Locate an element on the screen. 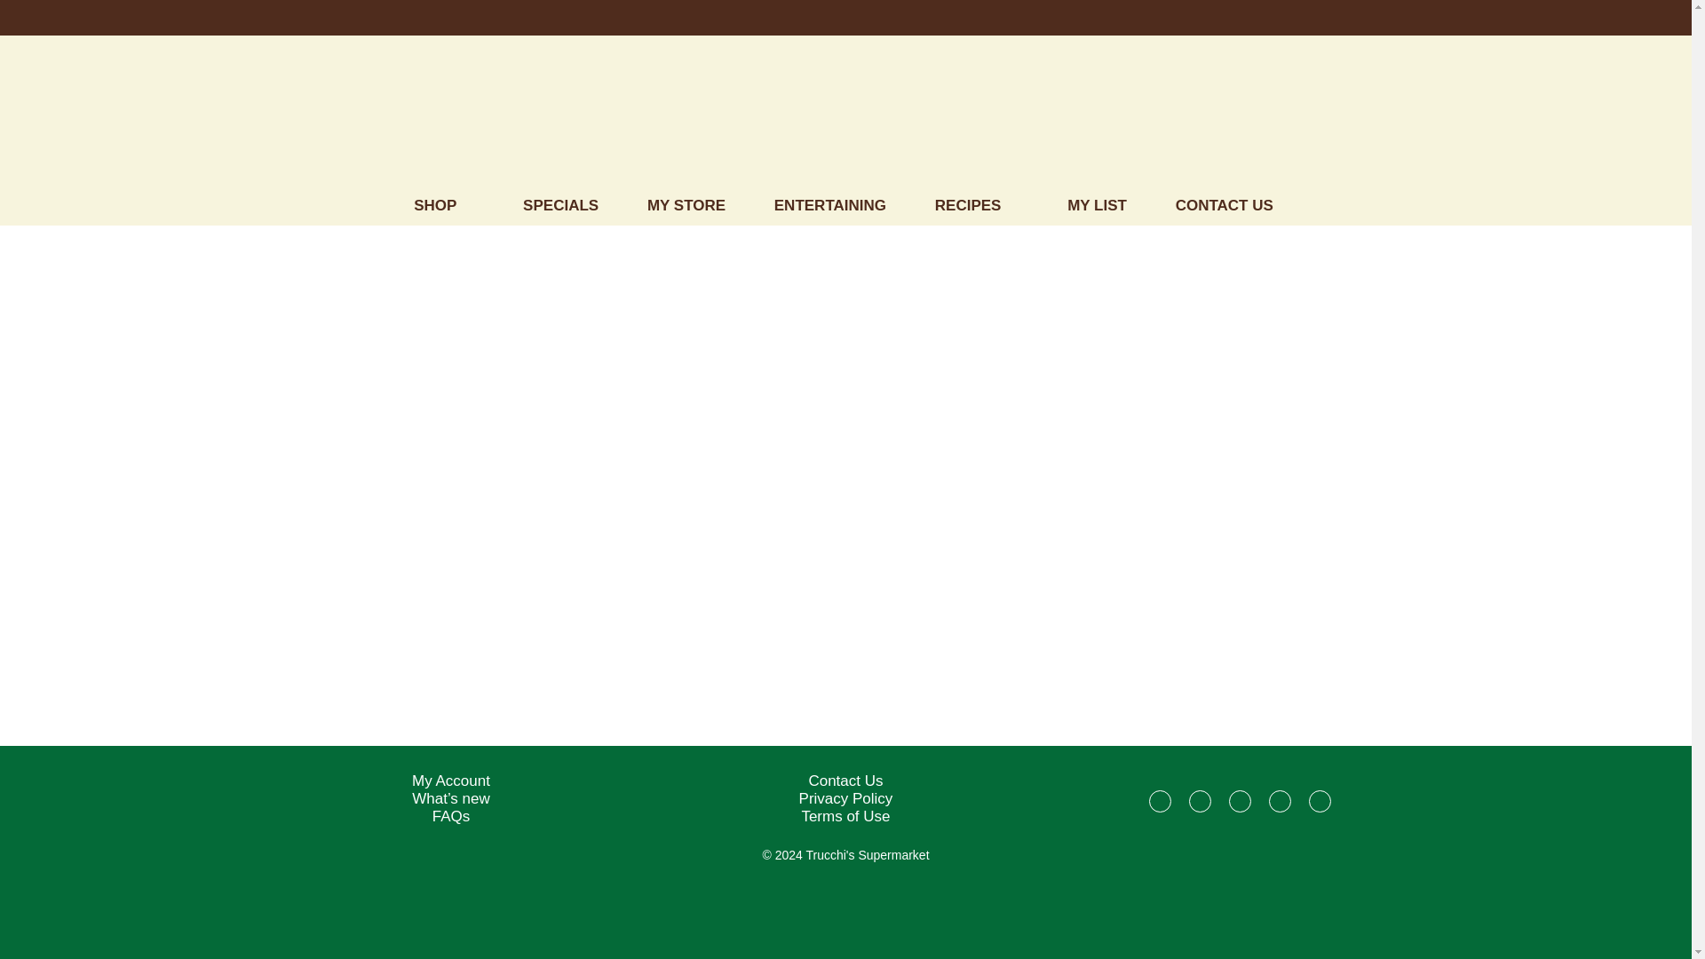  Terms of Use is located at coordinates (845, 816).